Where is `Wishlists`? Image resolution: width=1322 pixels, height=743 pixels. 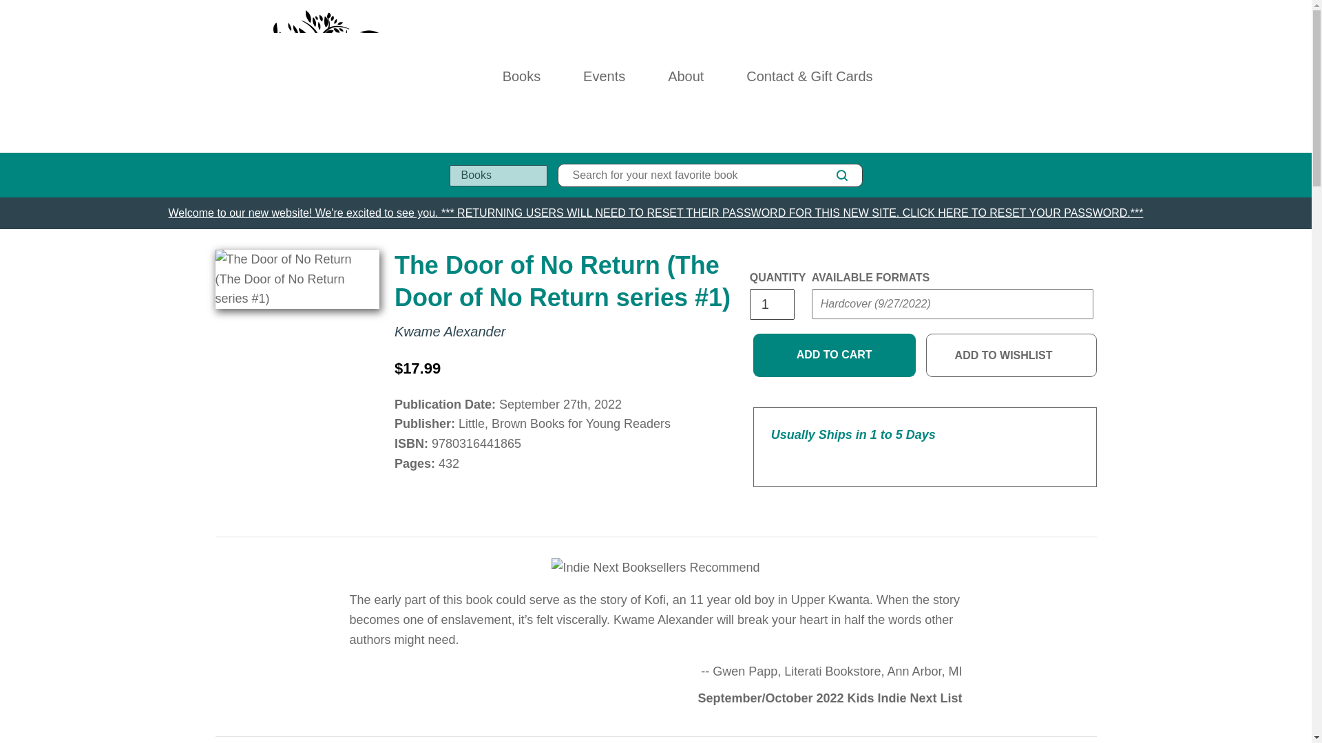
Wishlists is located at coordinates (1060, 76).